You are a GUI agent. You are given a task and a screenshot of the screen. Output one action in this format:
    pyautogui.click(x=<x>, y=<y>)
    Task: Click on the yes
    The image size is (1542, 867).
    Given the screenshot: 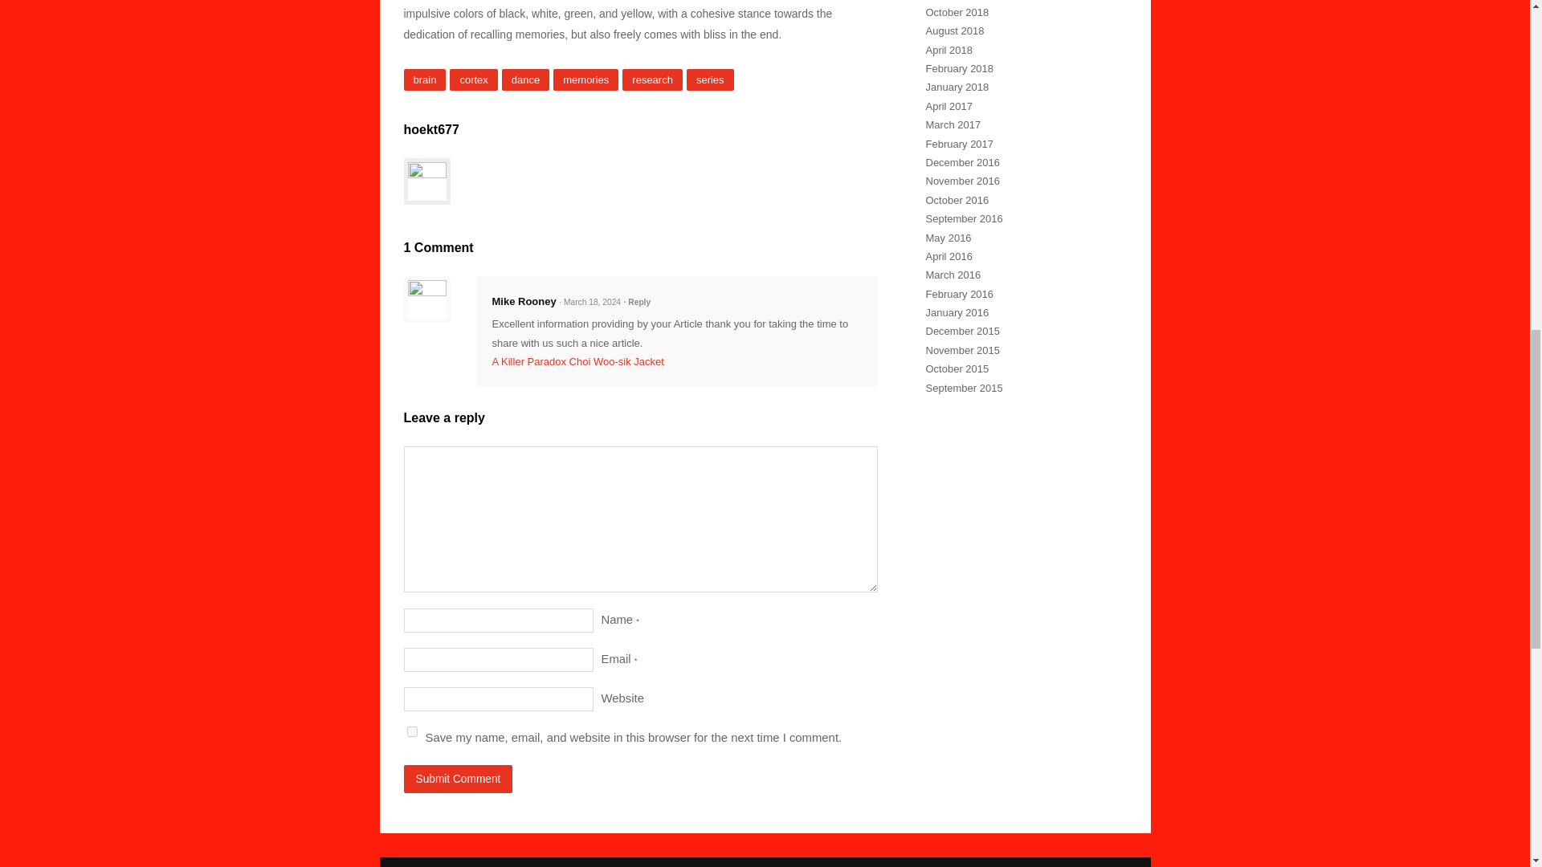 What is the action you would take?
    pyautogui.click(x=411, y=732)
    